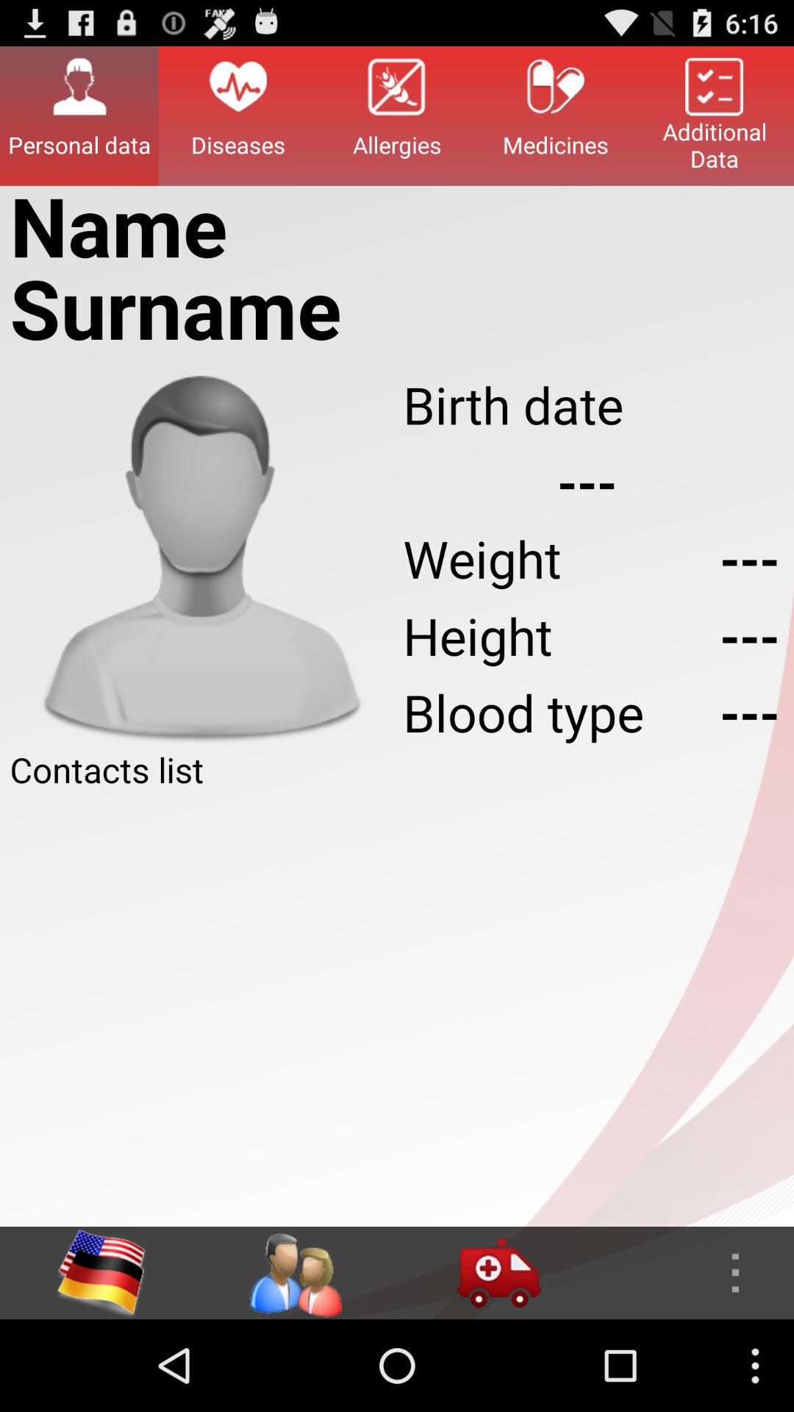 The image size is (794, 1412). What do you see at coordinates (397, 1010) in the screenshot?
I see `contacts names savings` at bounding box center [397, 1010].